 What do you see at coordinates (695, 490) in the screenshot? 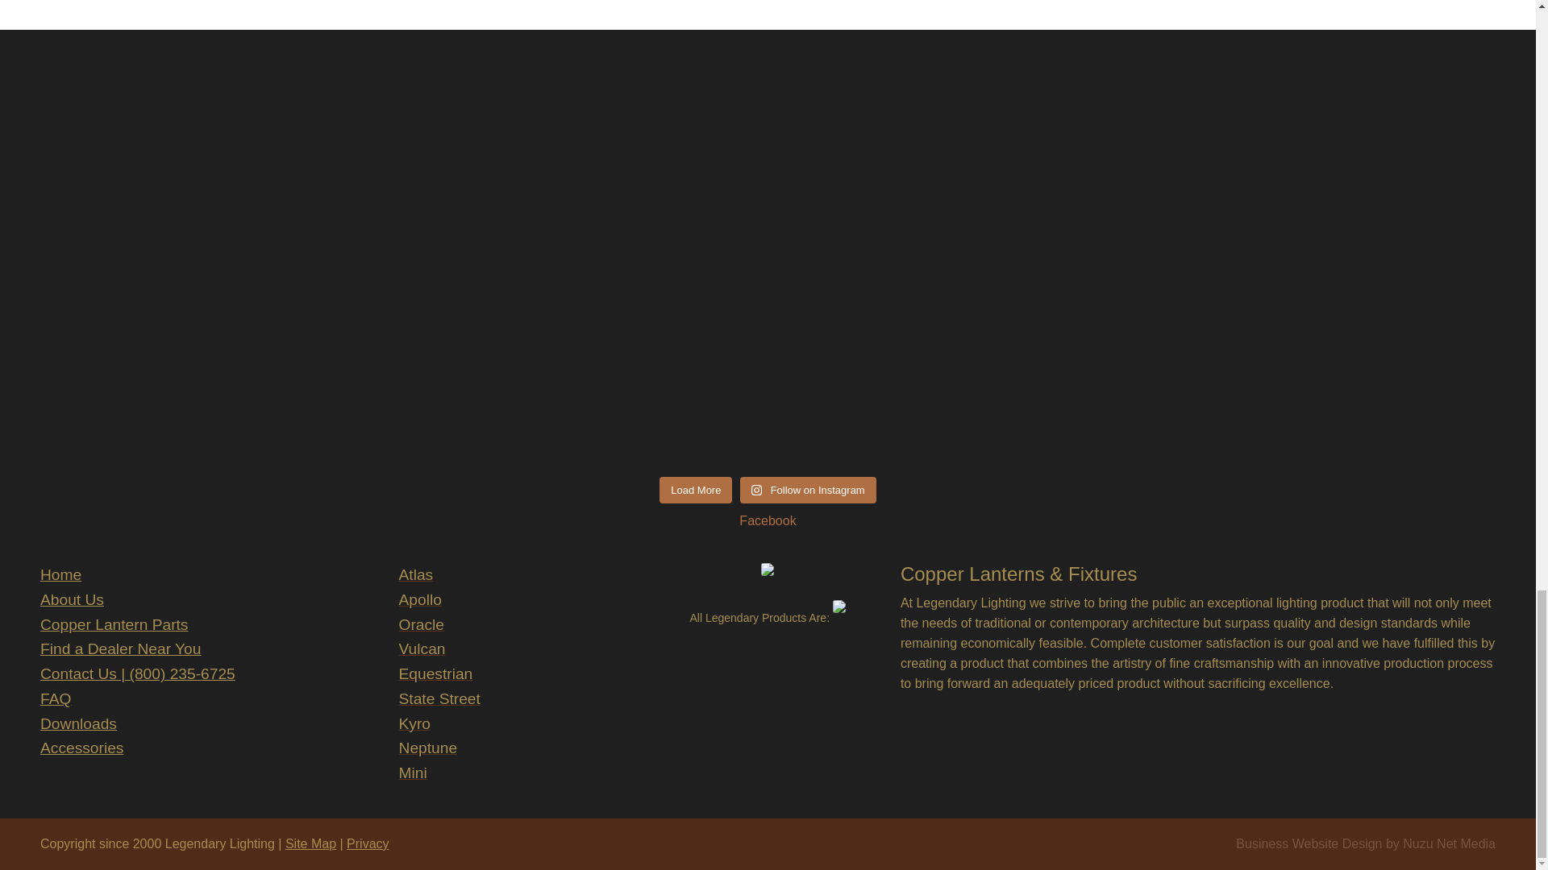
I see `Load More` at bounding box center [695, 490].